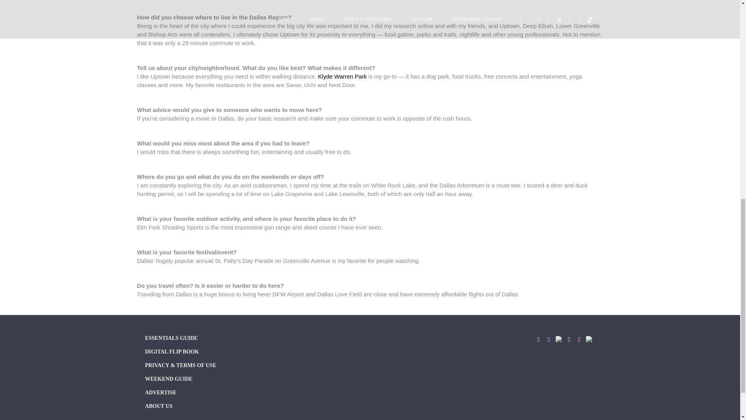 This screenshot has height=420, width=746. I want to click on Linkedin, so click(579, 339).